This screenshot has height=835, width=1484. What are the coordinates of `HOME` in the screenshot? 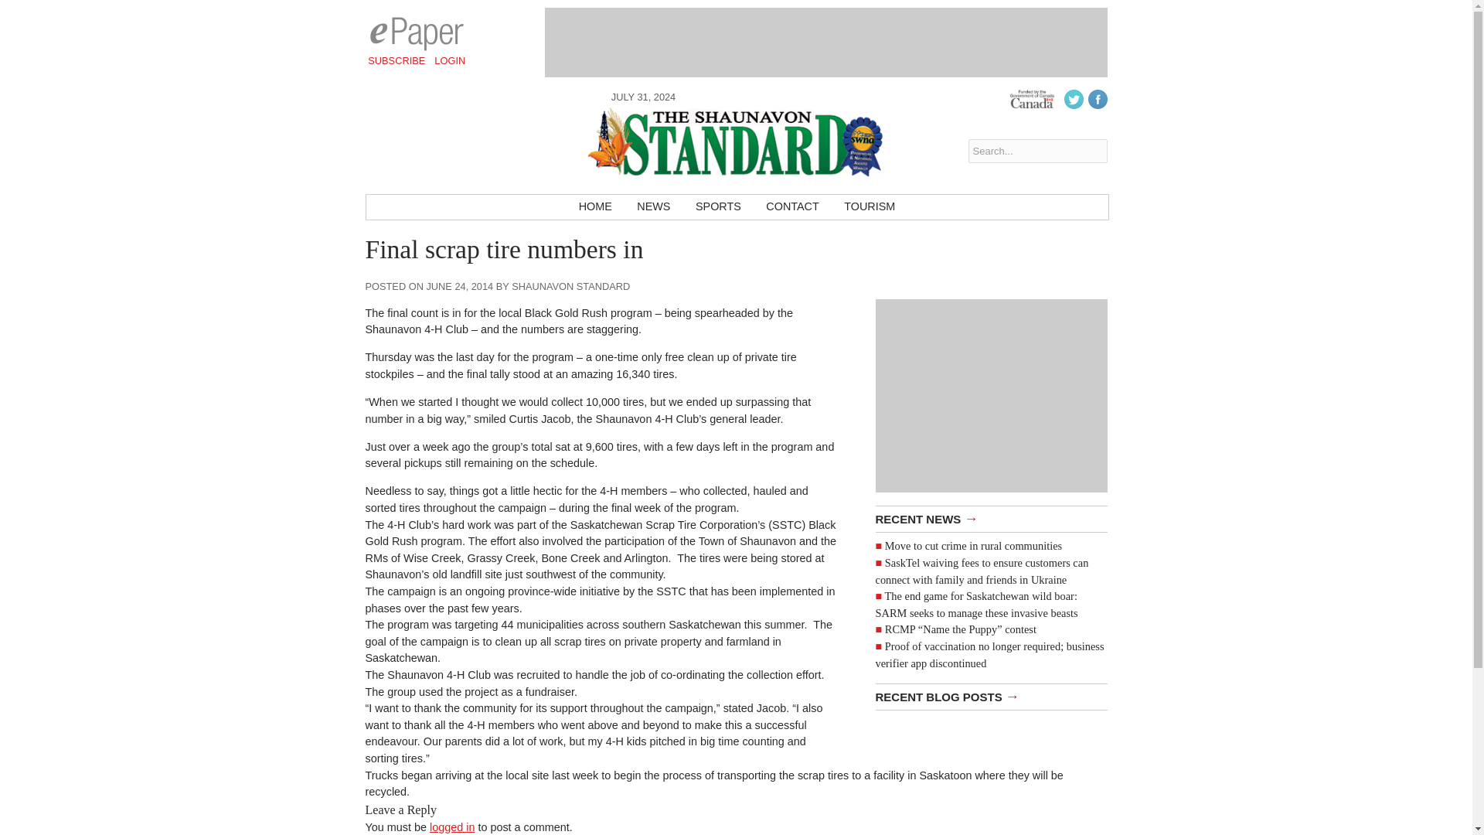 It's located at (595, 207).